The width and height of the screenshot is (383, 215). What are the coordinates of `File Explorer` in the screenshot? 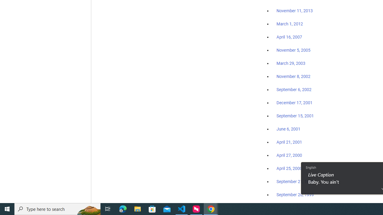 It's located at (138, 209).